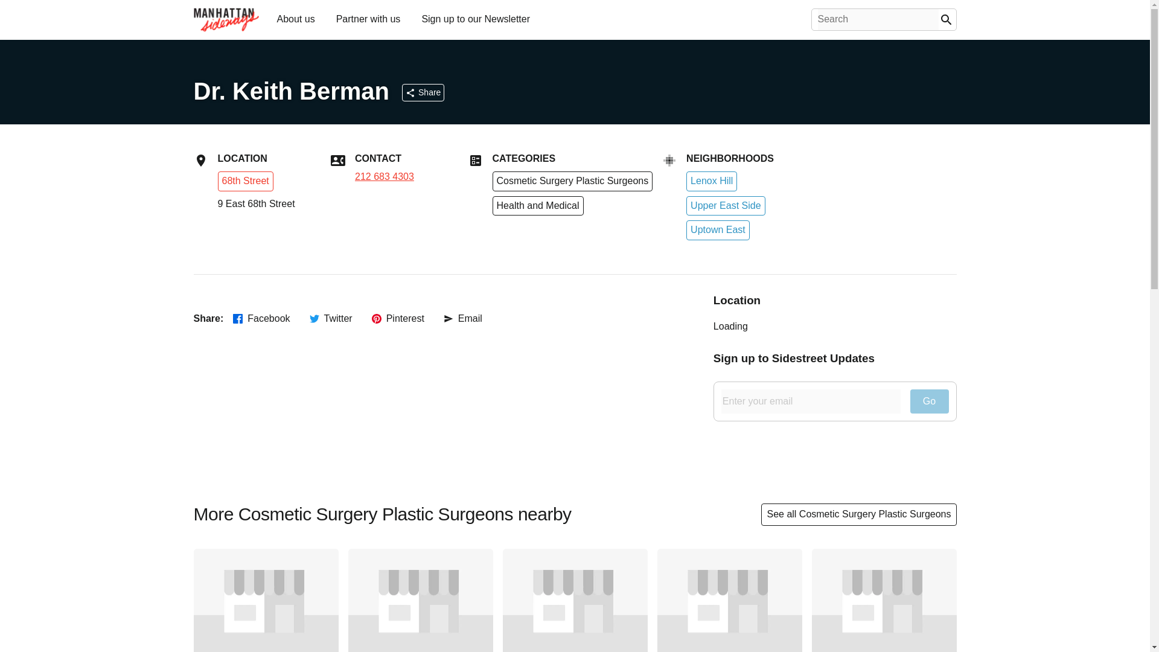  Describe the element at coordinates (858, 514) in the screenshot. I see `See all Cosmetic Surgery Plastic Surgeons` at that location.